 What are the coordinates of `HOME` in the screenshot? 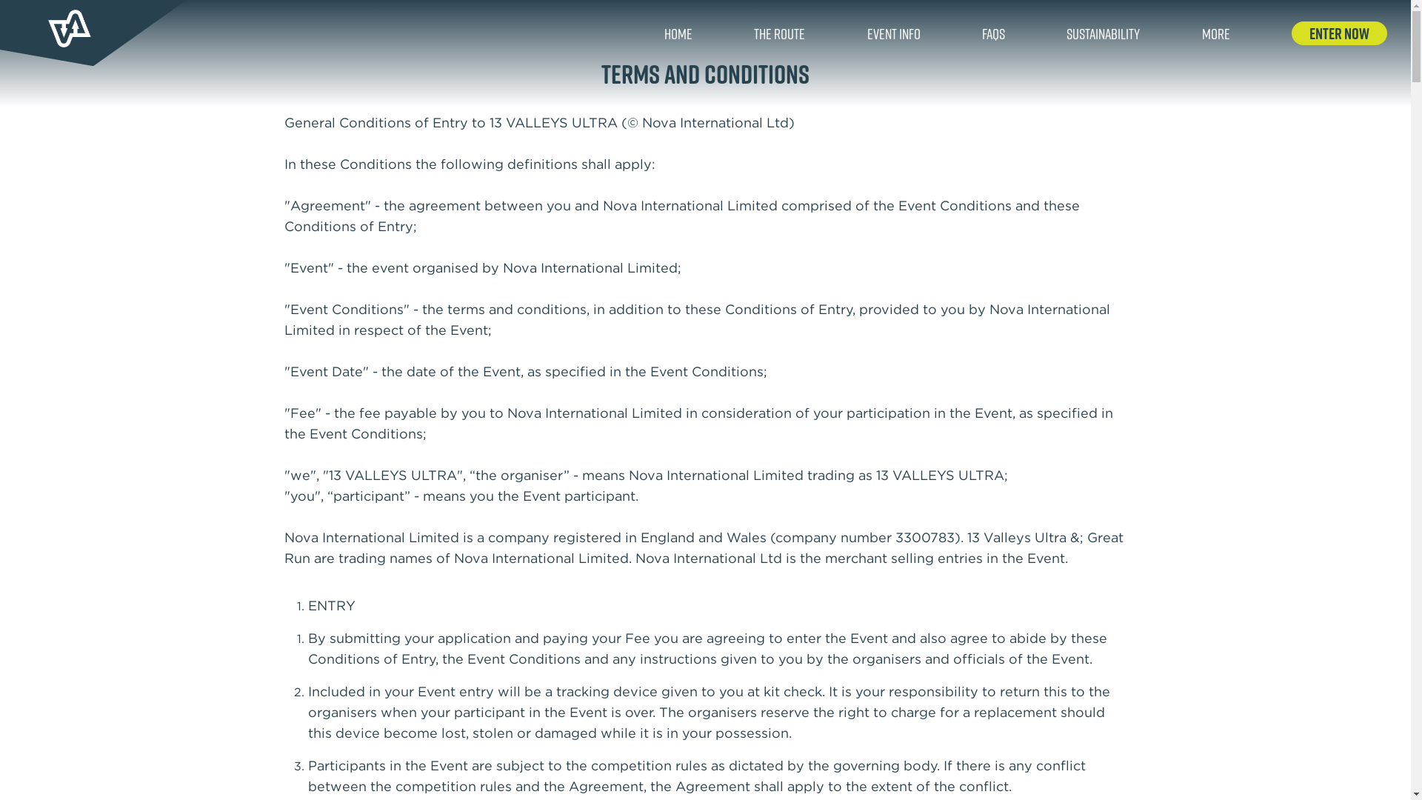 It's located at (678, 33).